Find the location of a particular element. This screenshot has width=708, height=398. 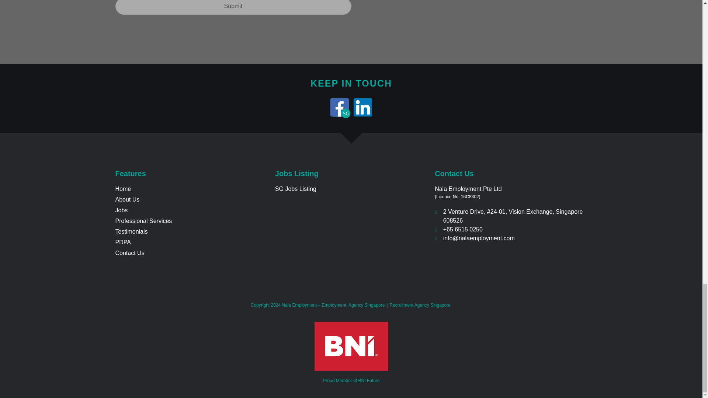

Contact Us is located at coordinates (191, 253).